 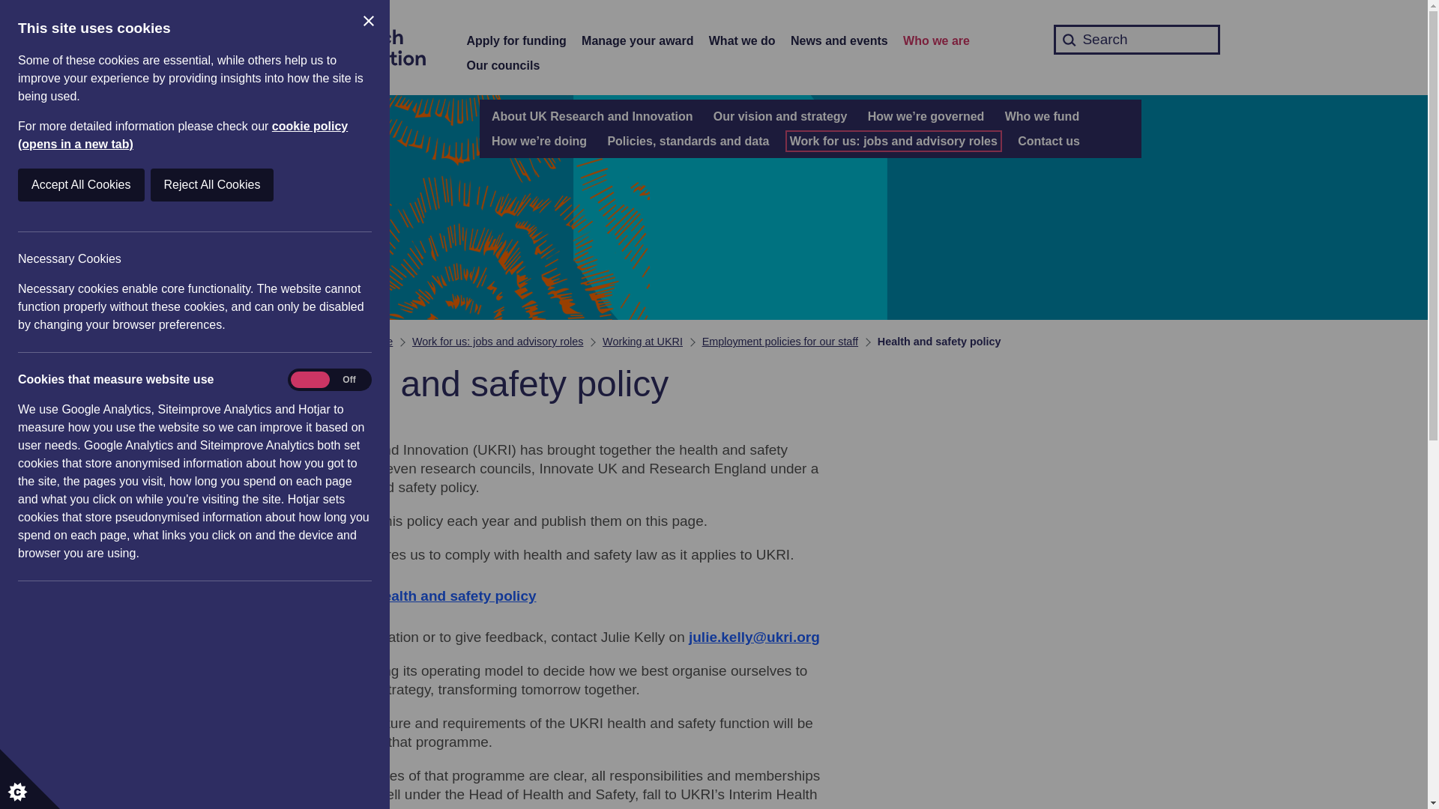 What do you see at coordinates (937, 41) in the screenshot?
I see `Who we are` at bounding box center [937, 41].